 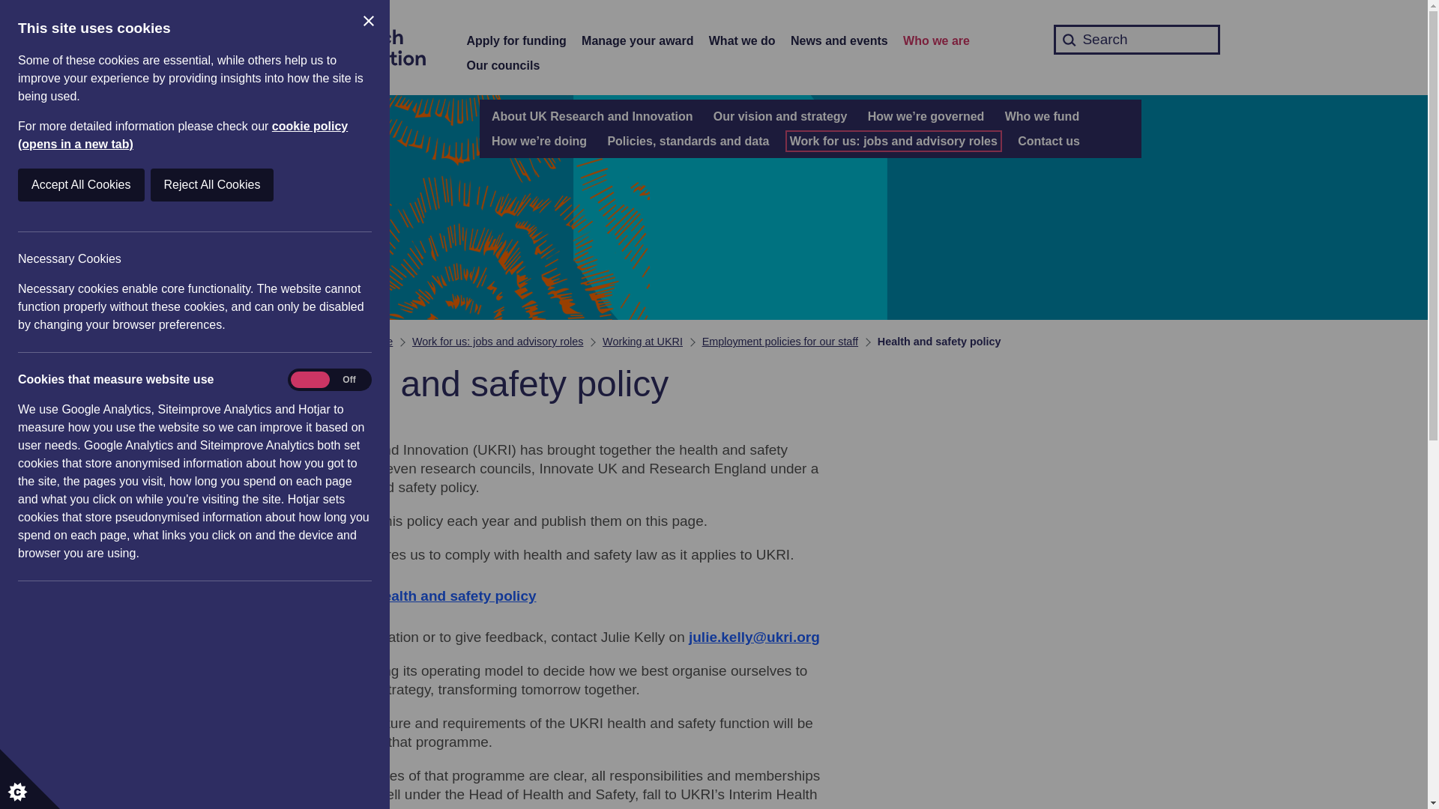 What do you see at coordinates (937, 41) in the screenshot?
I see `Who we are` at bounding box center [937, 41].